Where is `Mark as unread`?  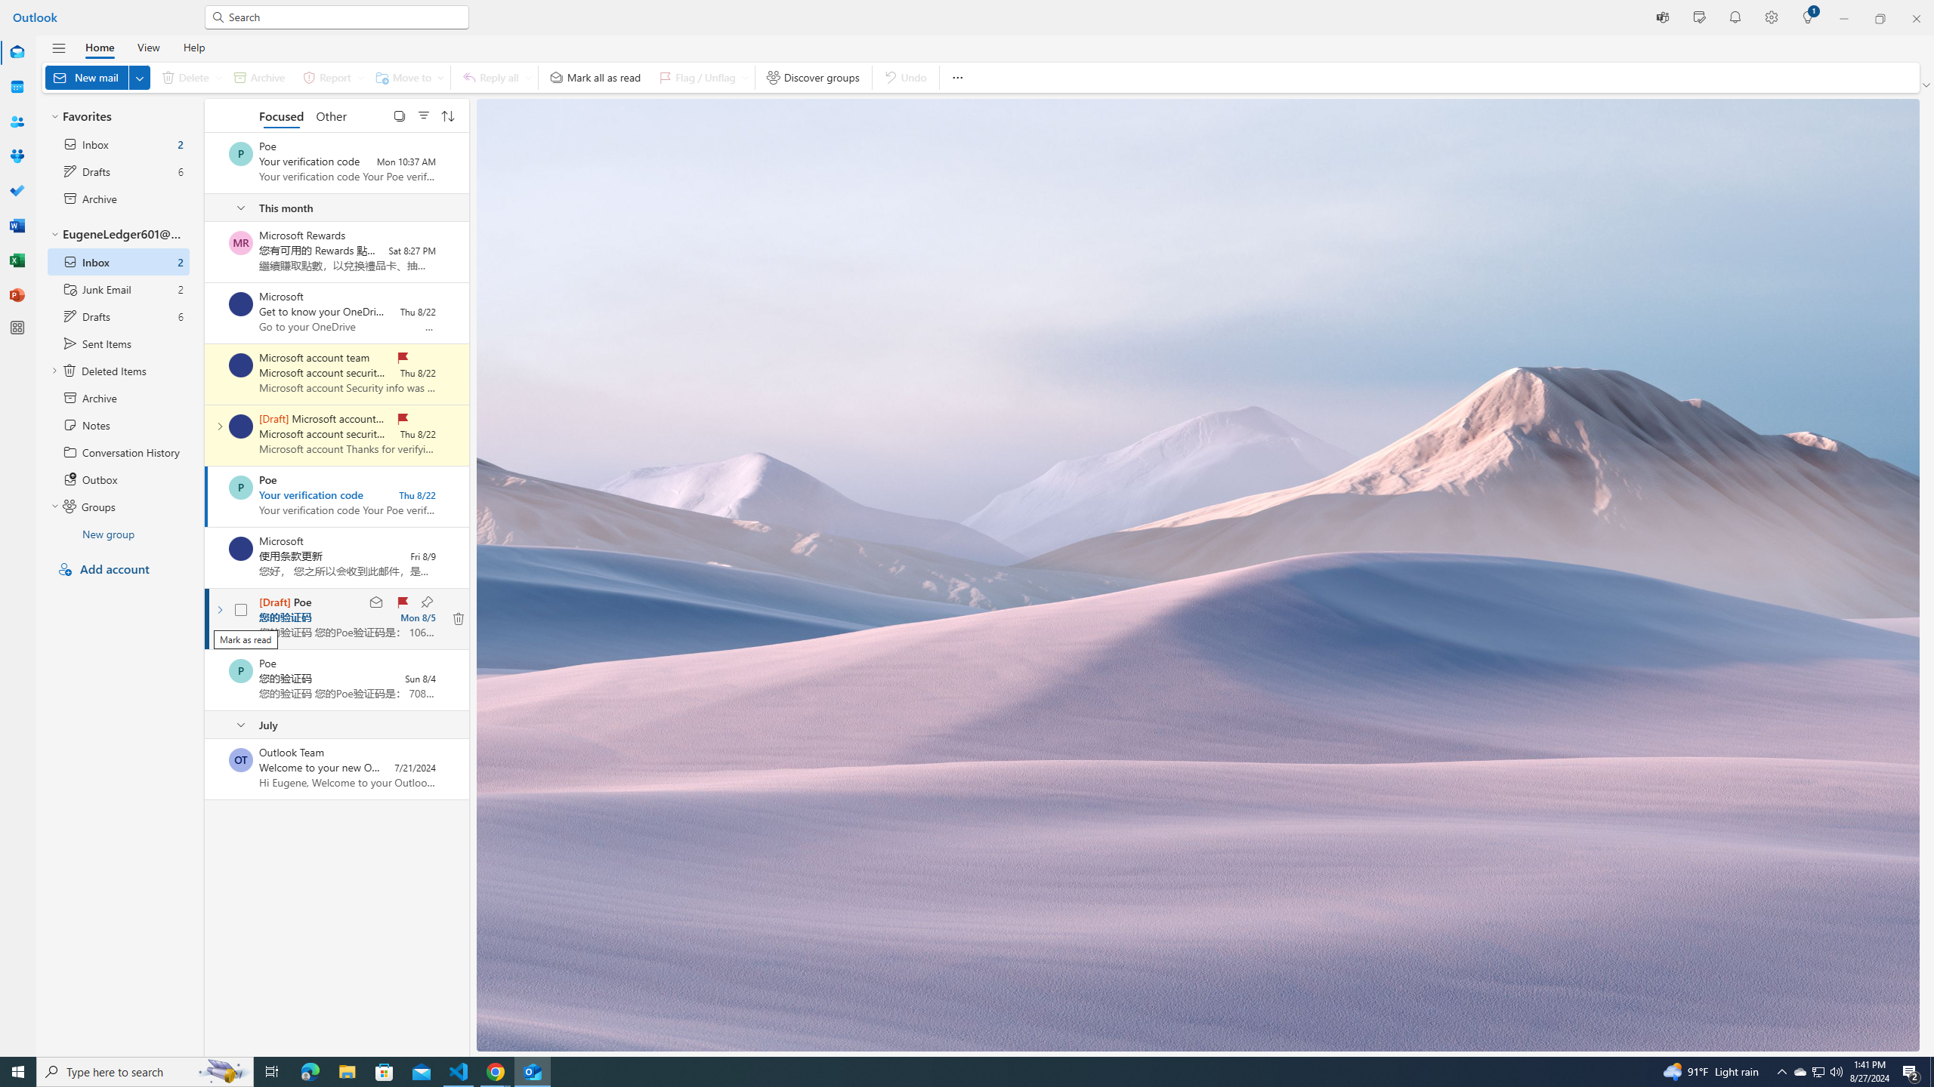 Mark as unread is located at coordinates (205, 768).